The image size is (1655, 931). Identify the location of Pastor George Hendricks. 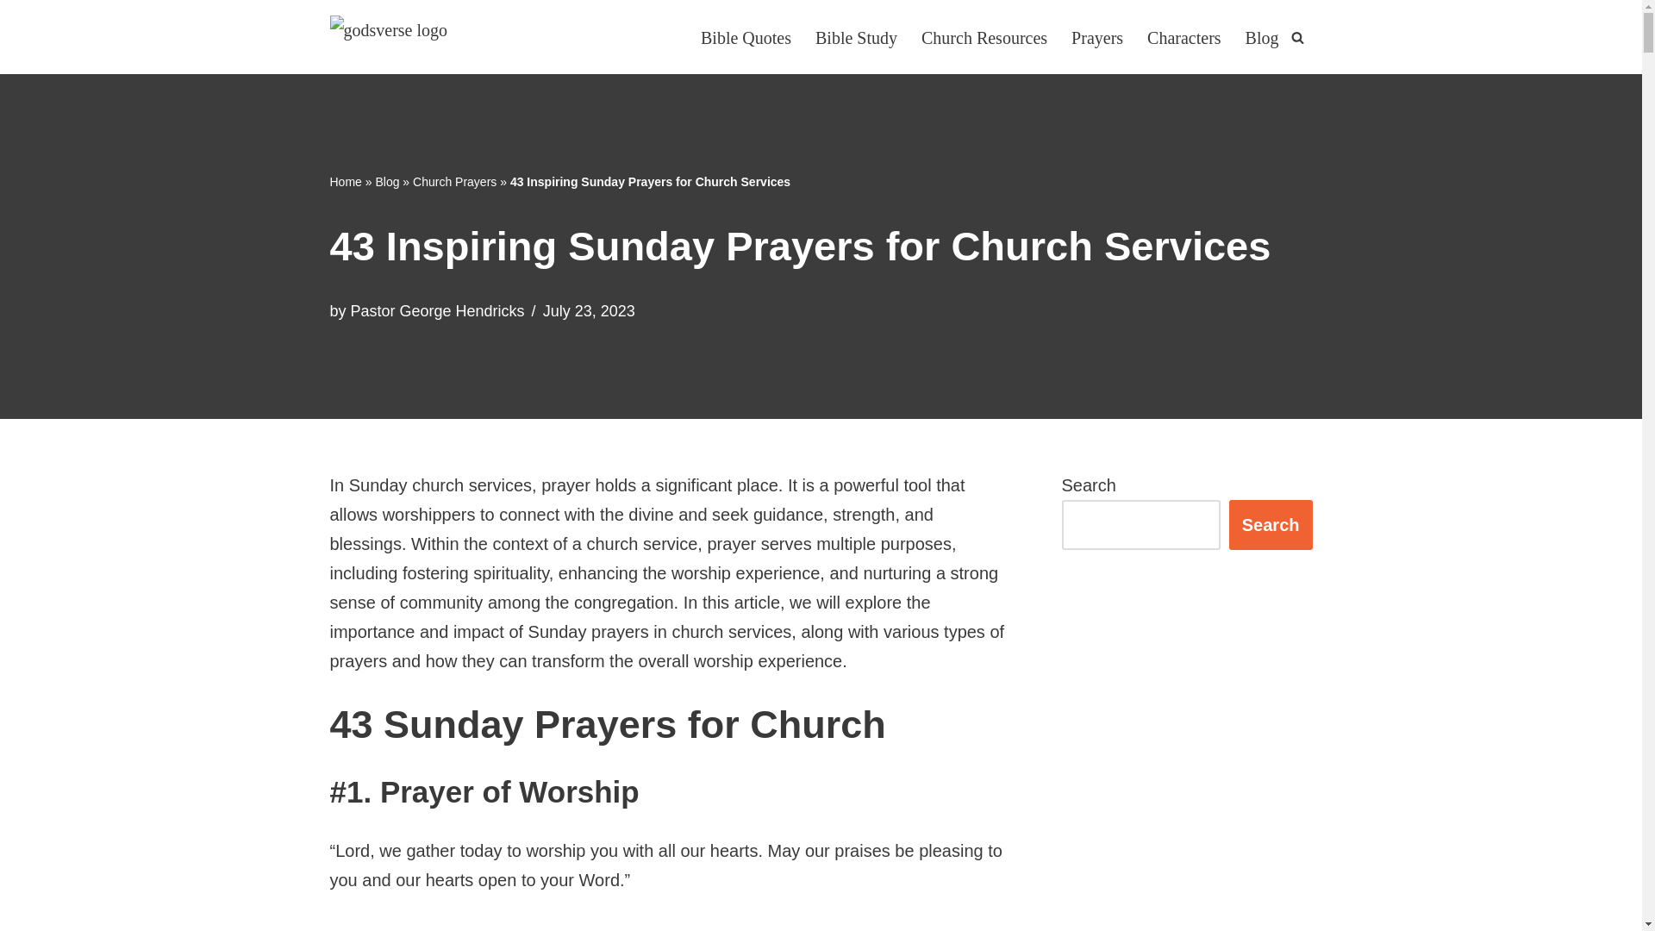
(438, 311).